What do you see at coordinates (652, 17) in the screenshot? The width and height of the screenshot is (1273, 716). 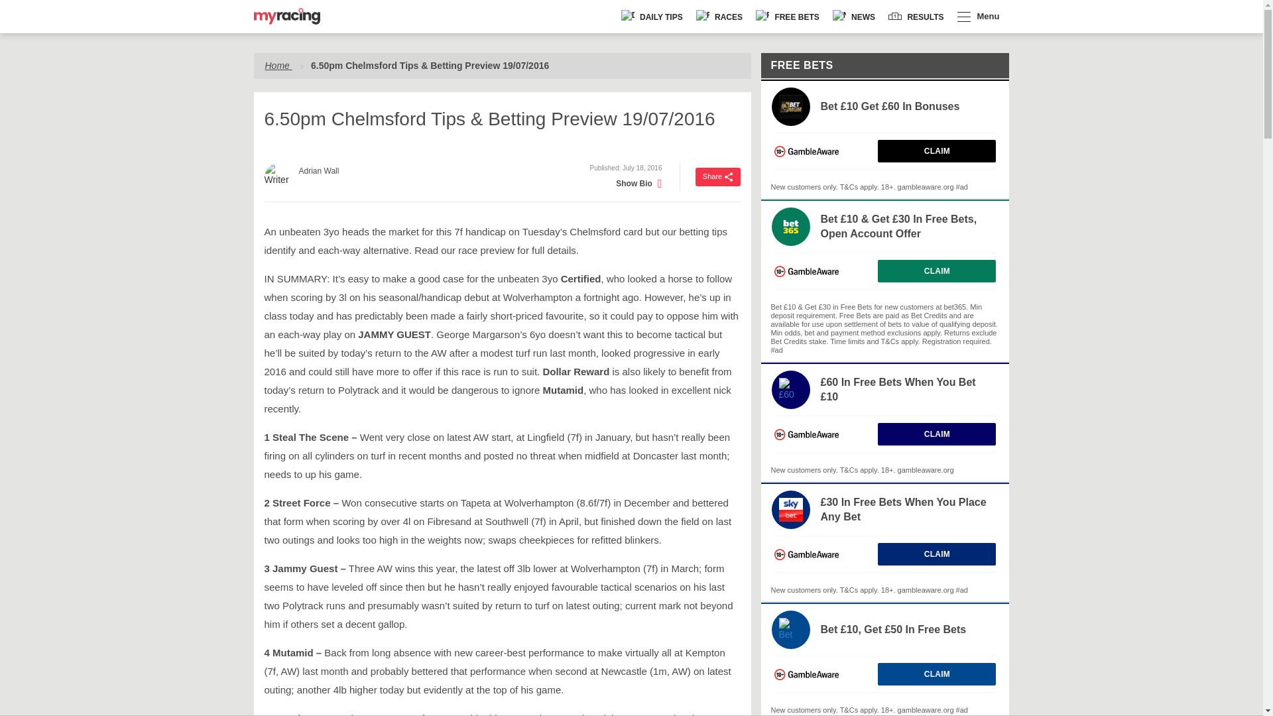 I see `DAILY TIPS` at bounding box center [652, 17].